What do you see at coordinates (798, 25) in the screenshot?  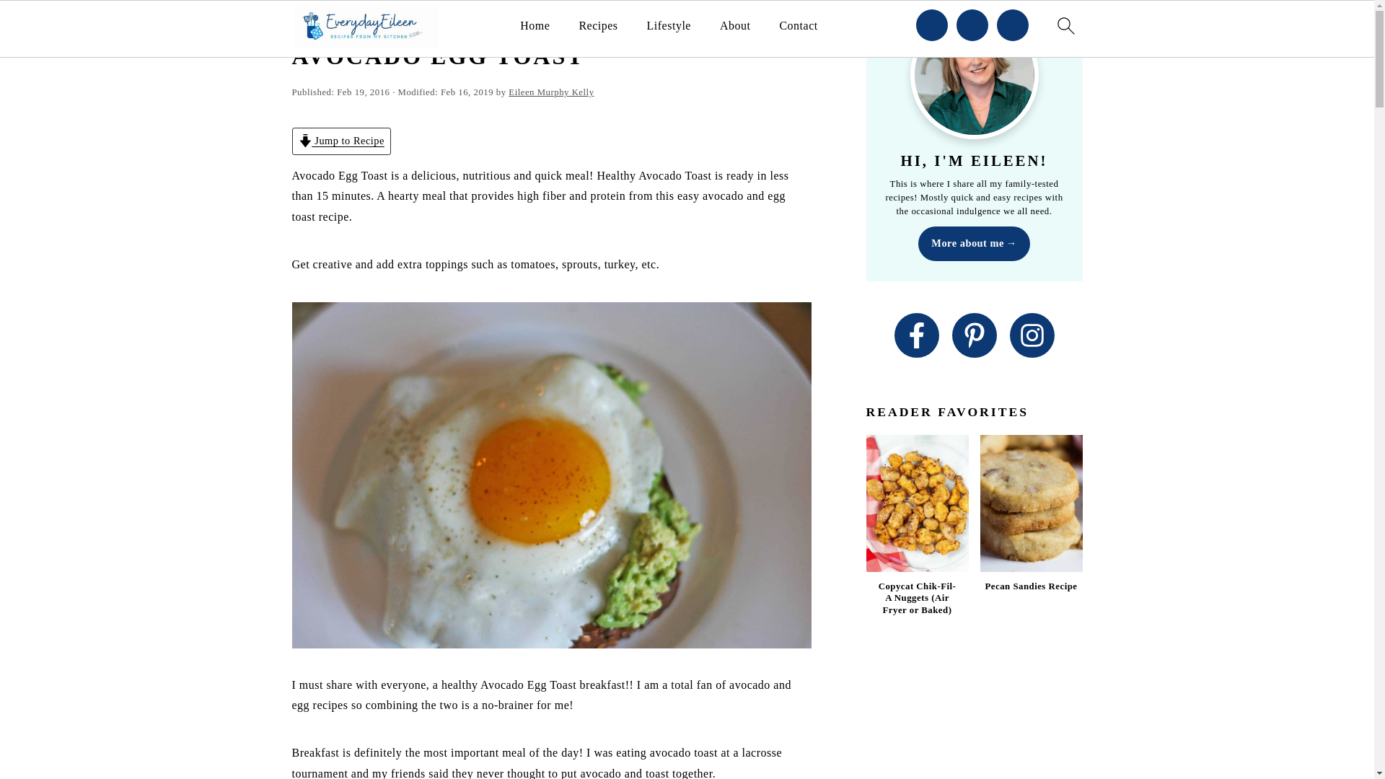 I see `Contact` at bounding box center [798, 25].